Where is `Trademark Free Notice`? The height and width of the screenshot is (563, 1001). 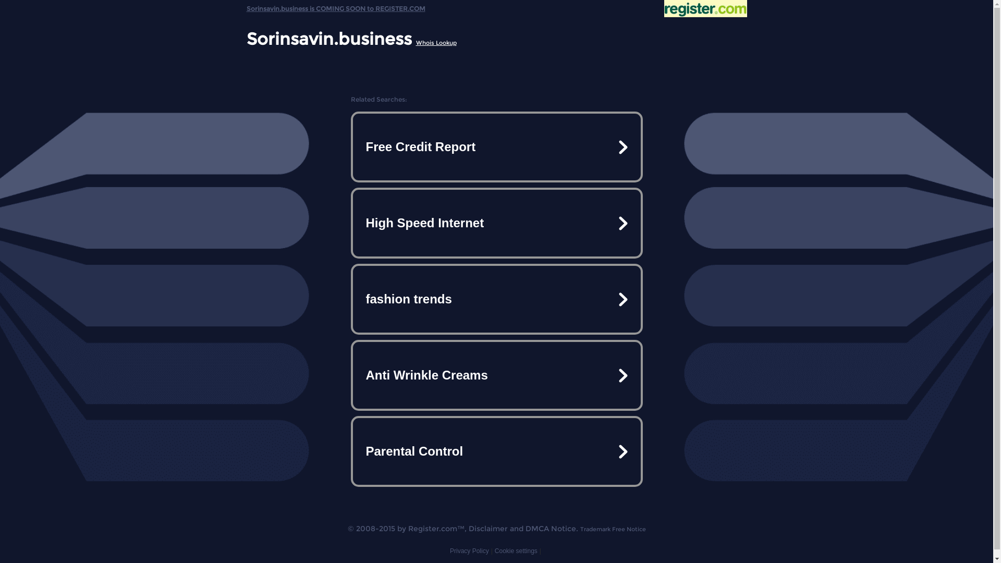
Trademark Free Notice is located at coordinates (613, 529).